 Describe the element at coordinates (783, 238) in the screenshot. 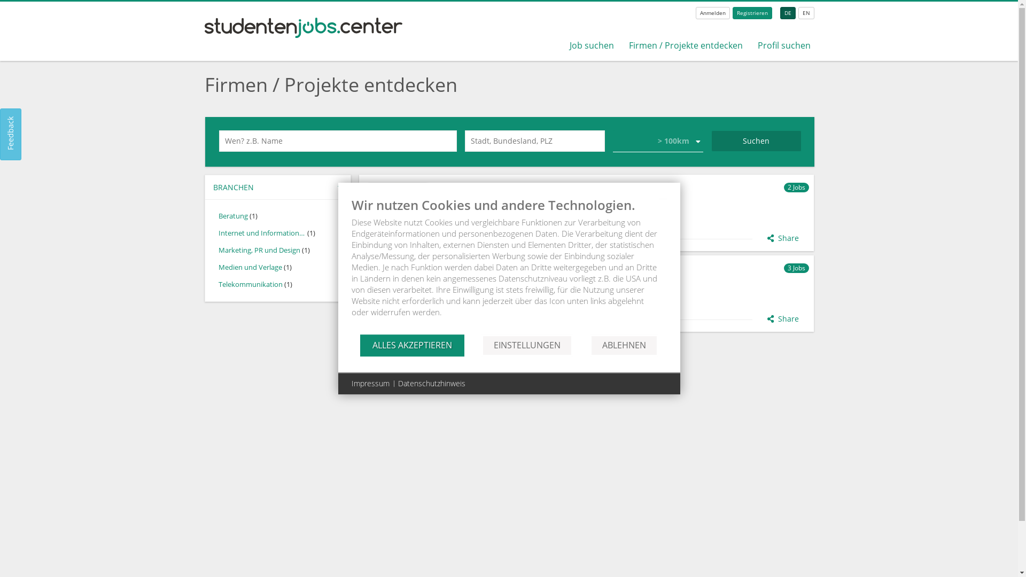

I see ` Share` at that location.